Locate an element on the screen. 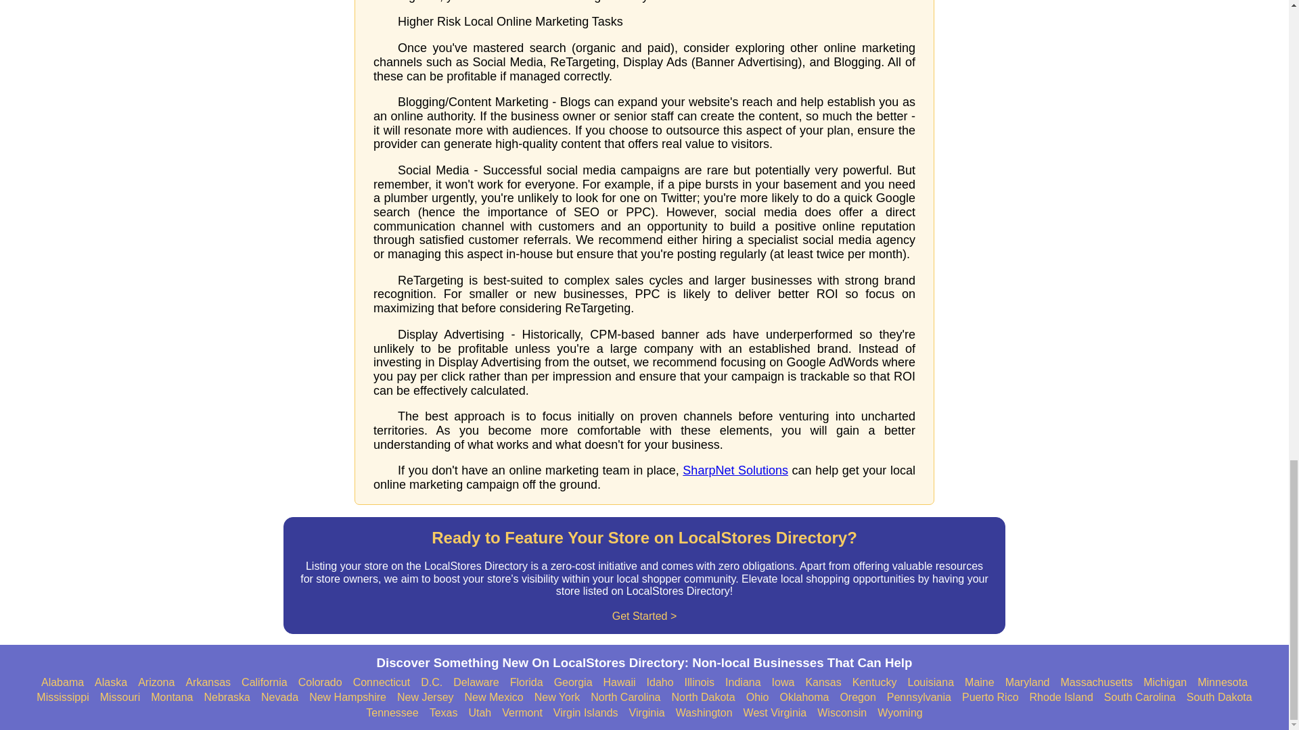  Montana is located at coordinates (171, 698).